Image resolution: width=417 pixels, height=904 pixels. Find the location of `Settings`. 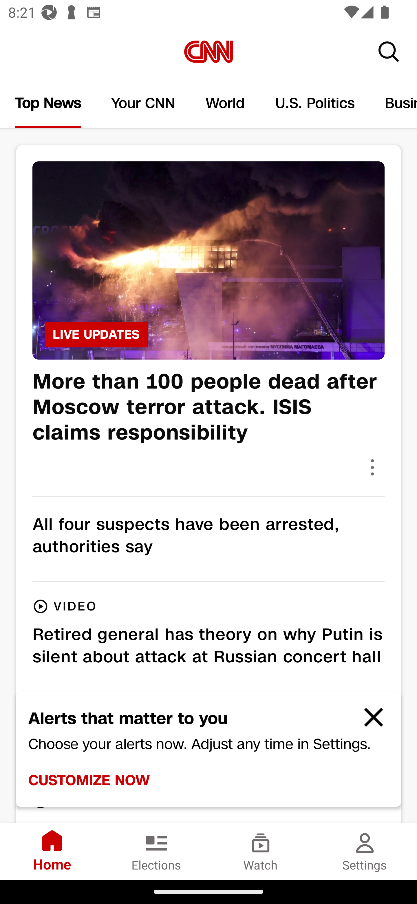

Settings is located at coordinates (365, 851).